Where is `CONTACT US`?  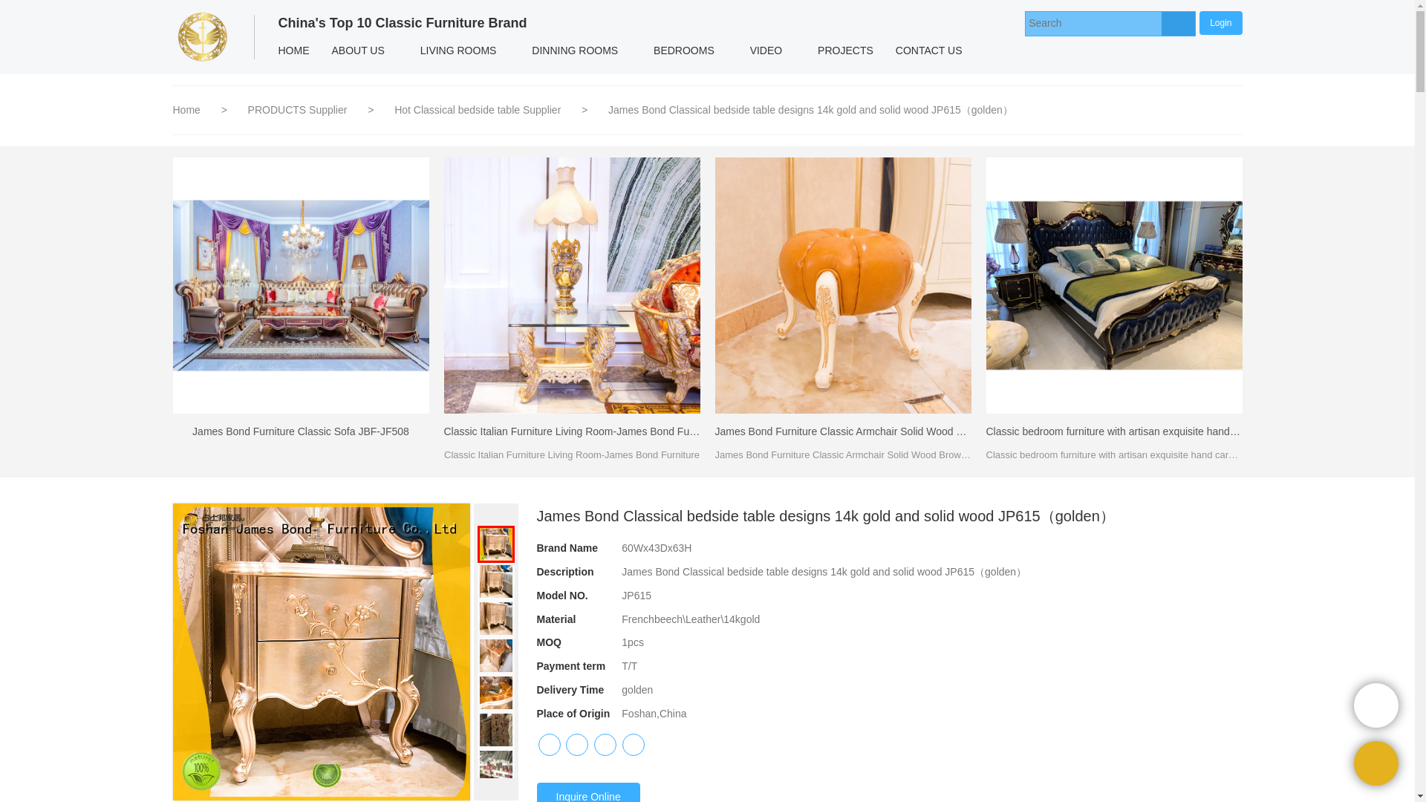 CONTACT US is located at coordinates (928, 50).